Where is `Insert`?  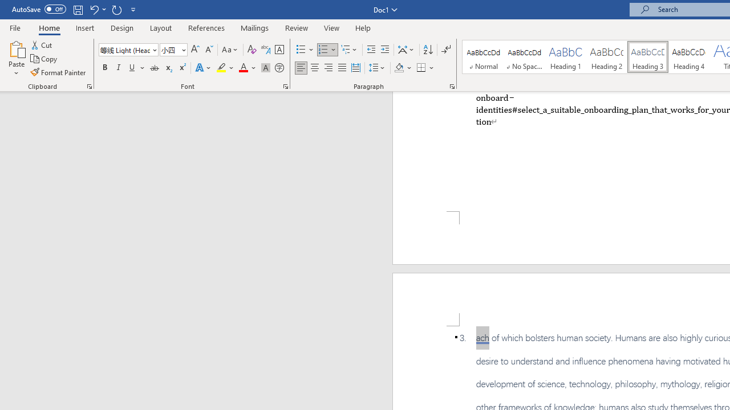 Insert is located at coordinates (86, 27).